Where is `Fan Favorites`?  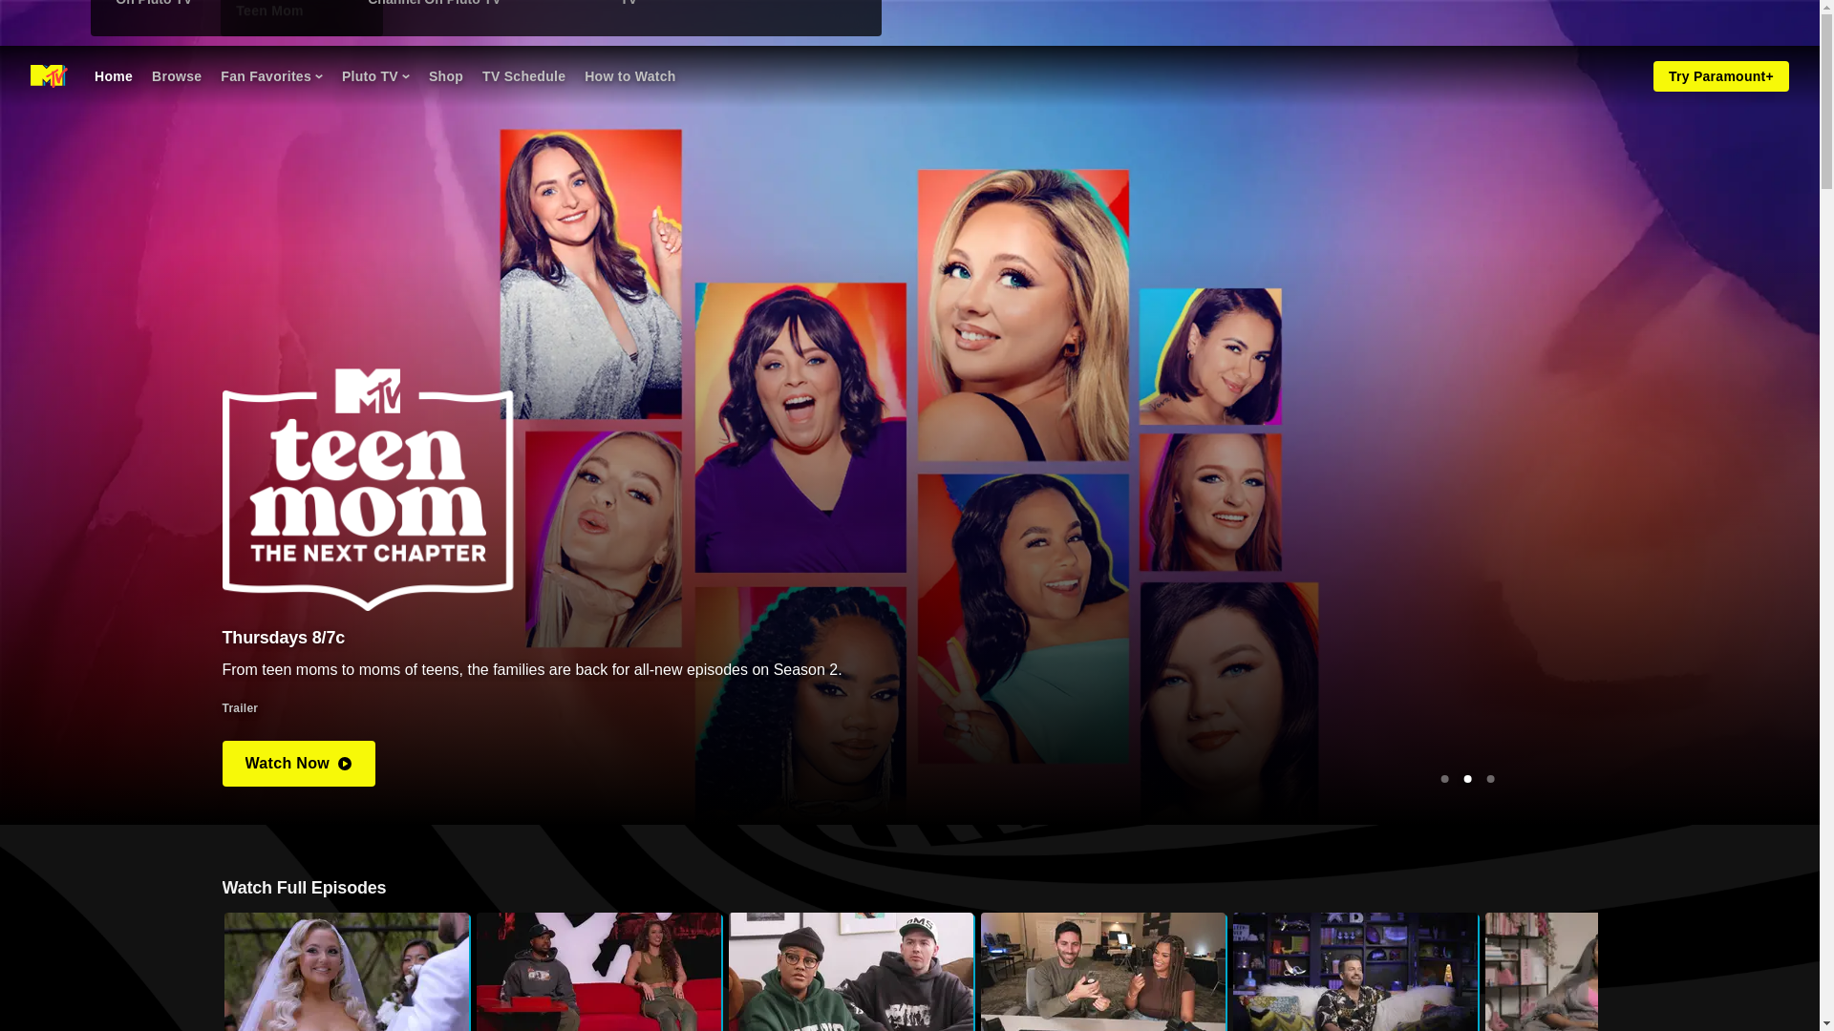
Fan Favorites is located at coordinates (271, 76).